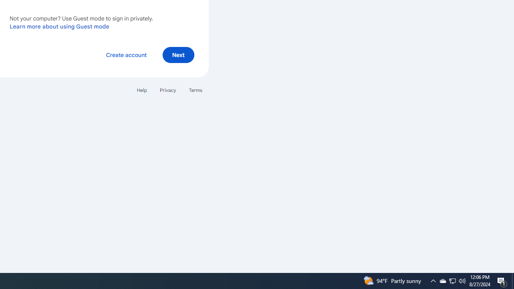 This screenshot has height=289, width=514. What do you see at coordinates (126, 55) in the screenshot?
I see `Create account` at bounding box center [126, 55].